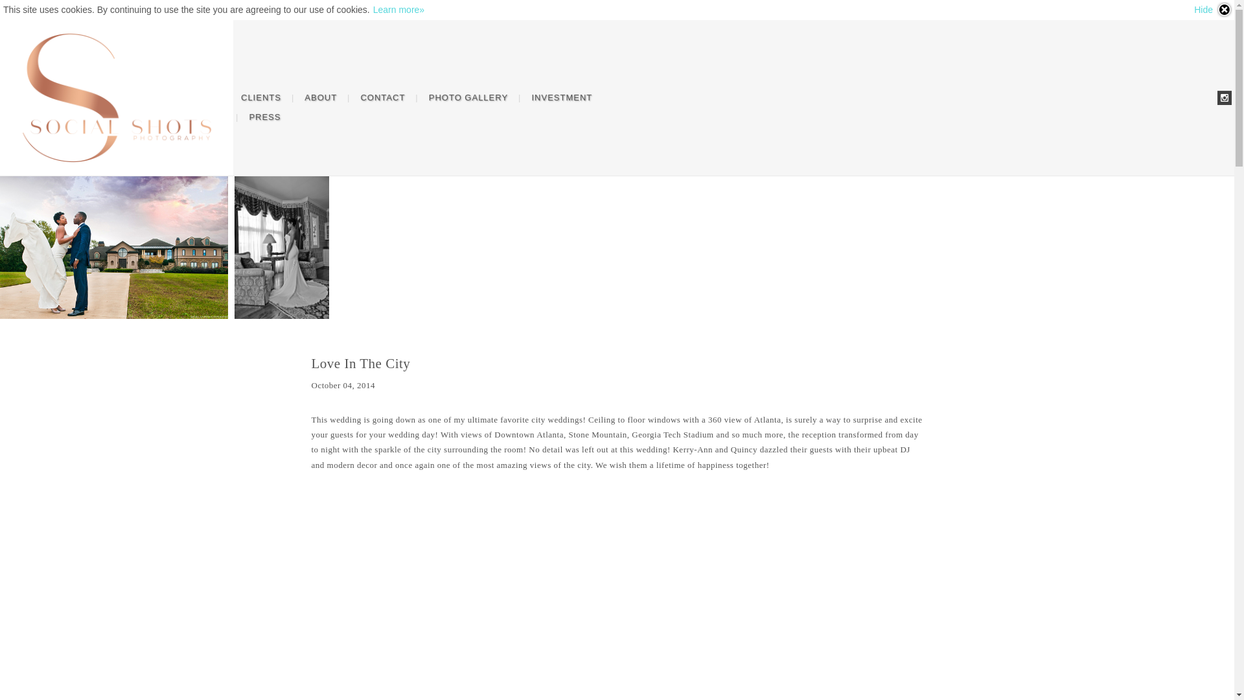 The image size is (1244, 700). Describe the element at coordinates (260, 98) in the screenshot. I see `CLIENTS` at that location.